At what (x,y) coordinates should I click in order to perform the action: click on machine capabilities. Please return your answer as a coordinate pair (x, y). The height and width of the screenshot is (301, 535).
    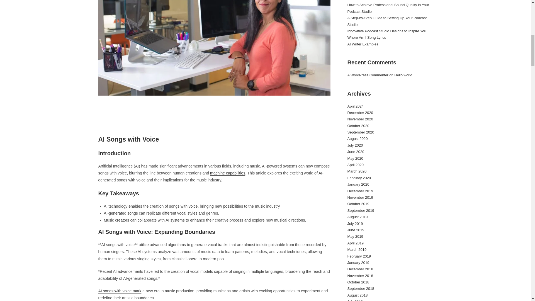
    Looking at the image, I should click on (227, 173).